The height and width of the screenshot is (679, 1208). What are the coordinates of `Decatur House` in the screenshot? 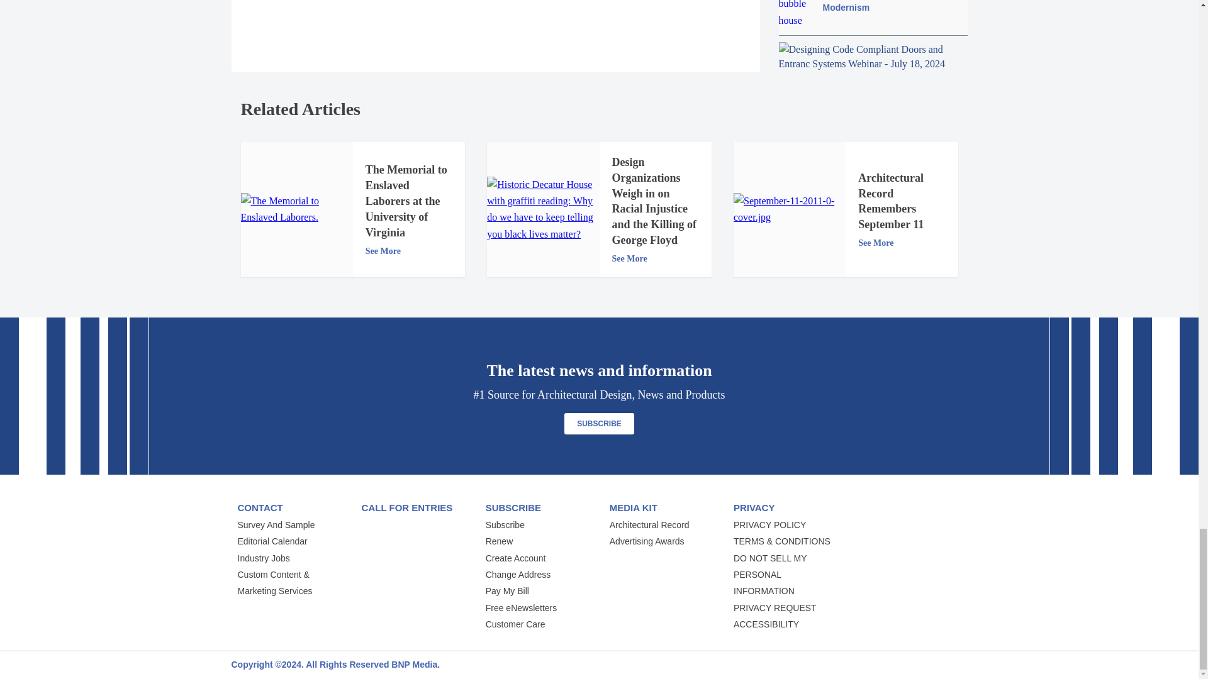 It's located at (542, 209).